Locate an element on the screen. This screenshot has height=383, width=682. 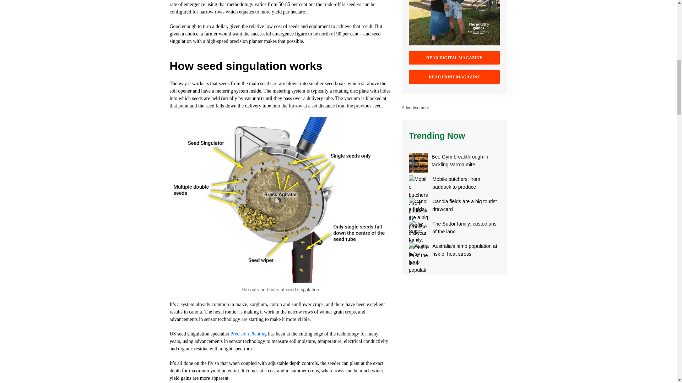
The Suttor family: custodians of the land is located at coordinates (466, 230).